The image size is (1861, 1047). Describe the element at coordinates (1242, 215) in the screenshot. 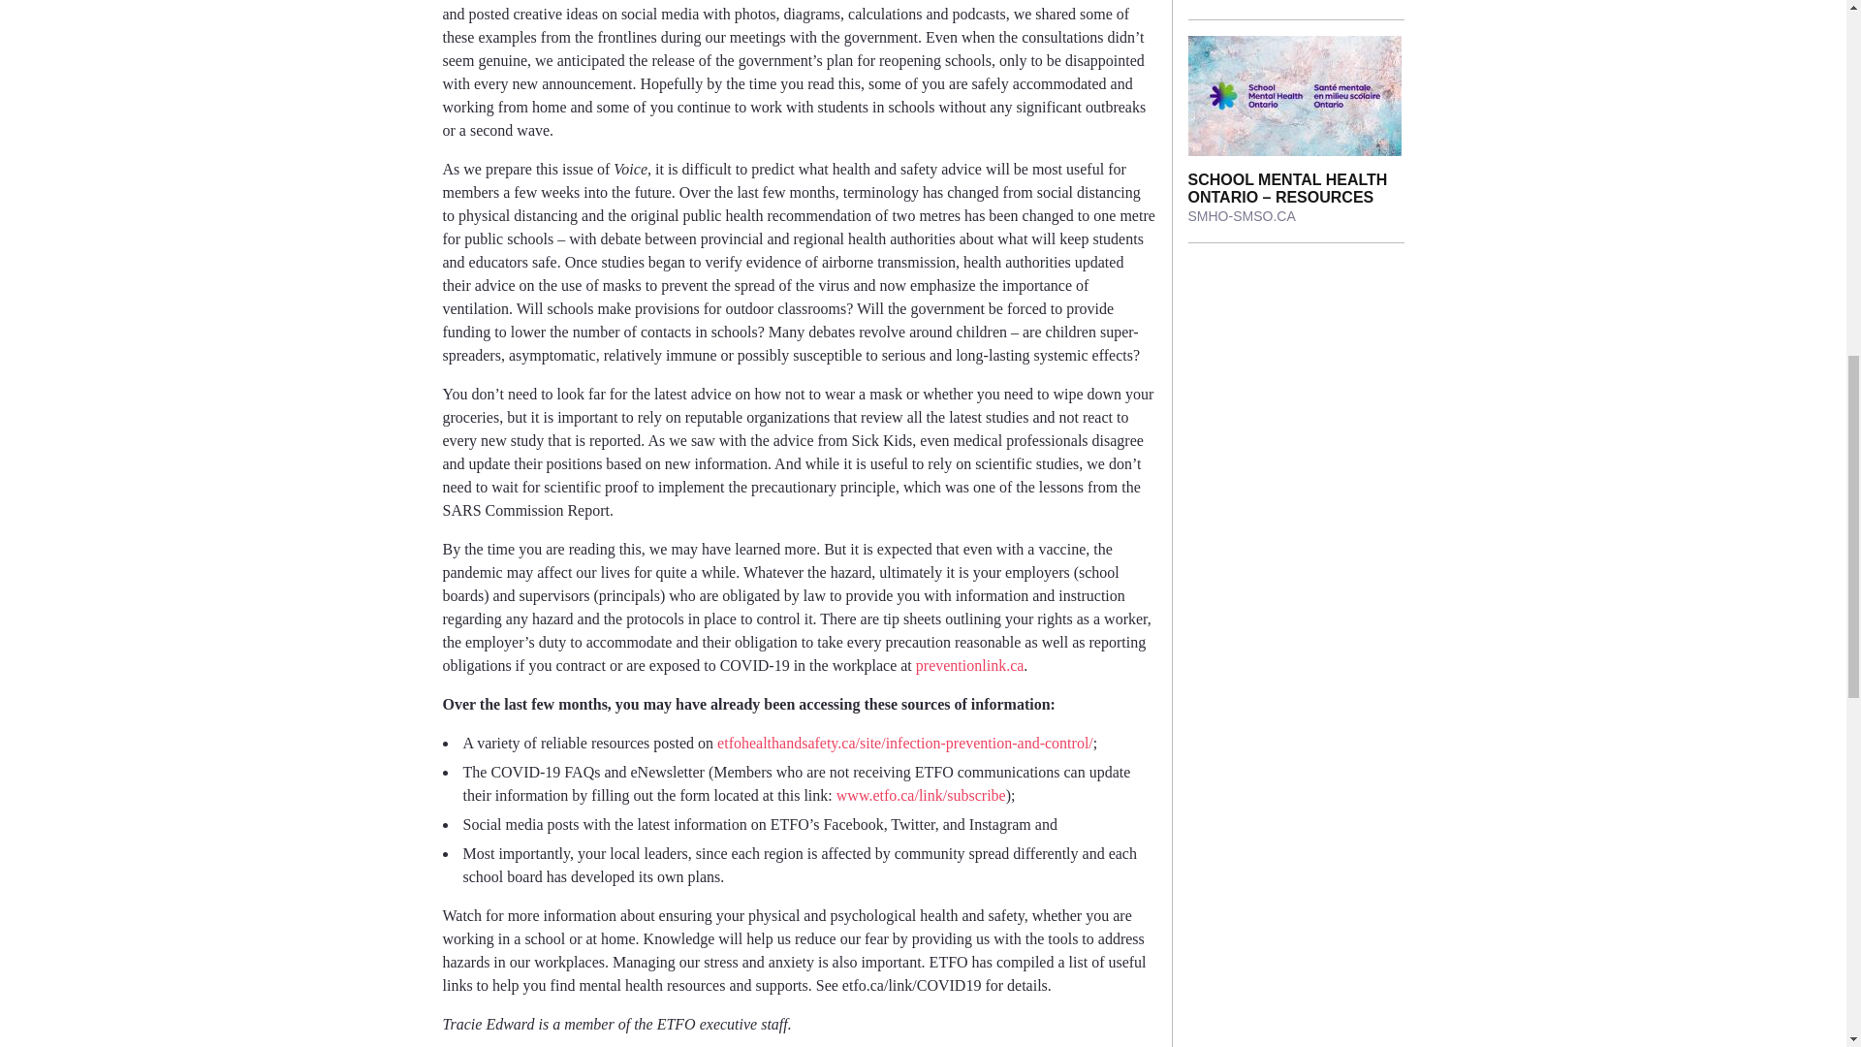

I see `SMHO-SMSO.CA` at that location.